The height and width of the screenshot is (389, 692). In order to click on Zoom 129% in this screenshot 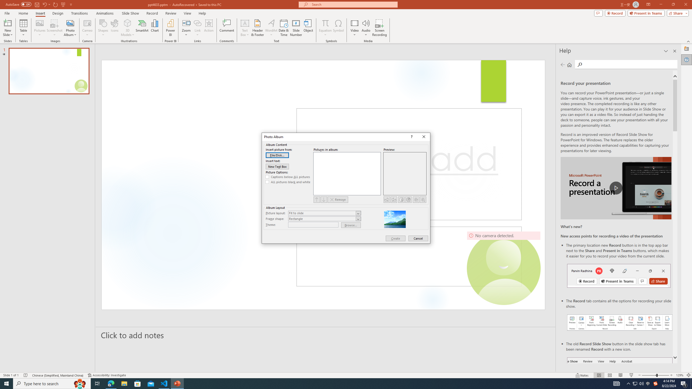, I will do `click(680, 375)`.